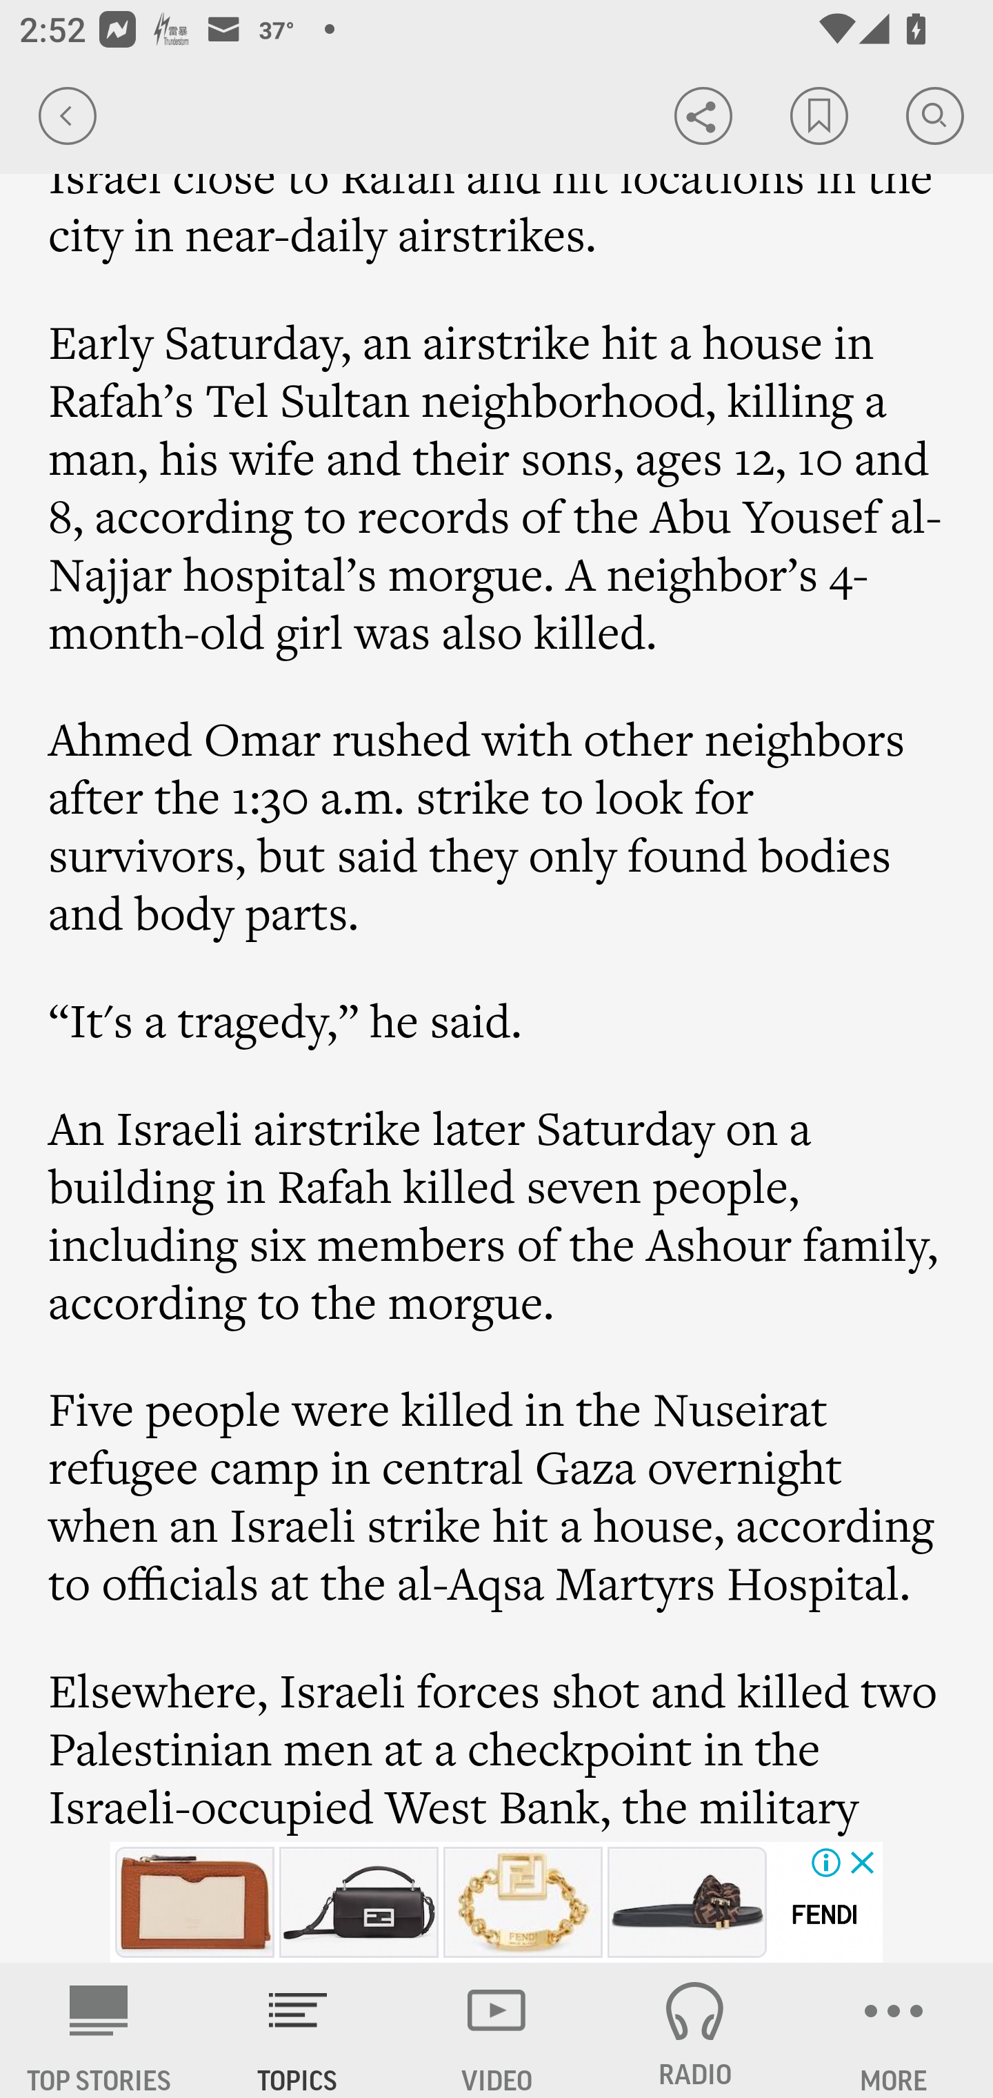 This screenshot has height=2098, width=993. What do you see at coordinates (687, 1902) in the screenshot?
I see `fendi-feel-brown-satin-slides-8x8142ae7sf0r7v` at bounding box center [687, 1902].